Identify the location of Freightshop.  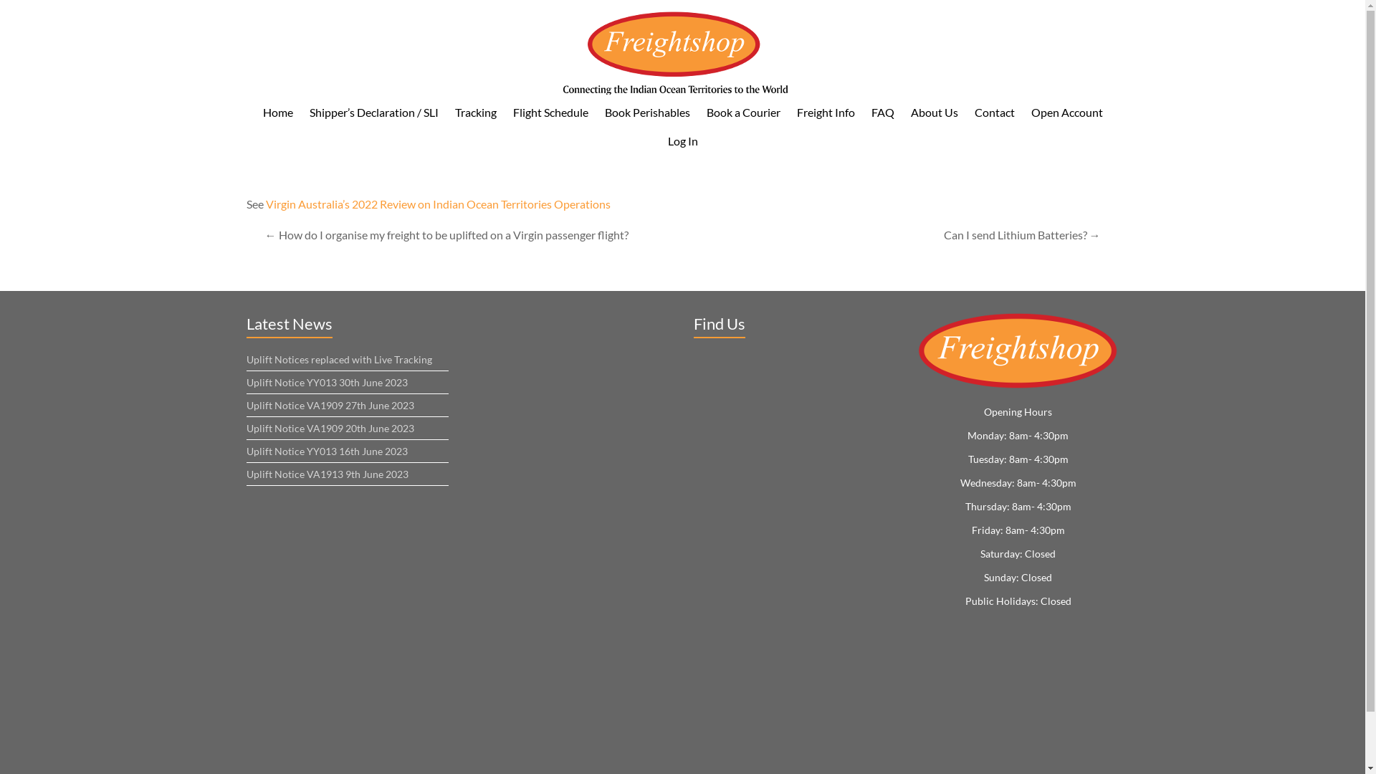
(870, 30).